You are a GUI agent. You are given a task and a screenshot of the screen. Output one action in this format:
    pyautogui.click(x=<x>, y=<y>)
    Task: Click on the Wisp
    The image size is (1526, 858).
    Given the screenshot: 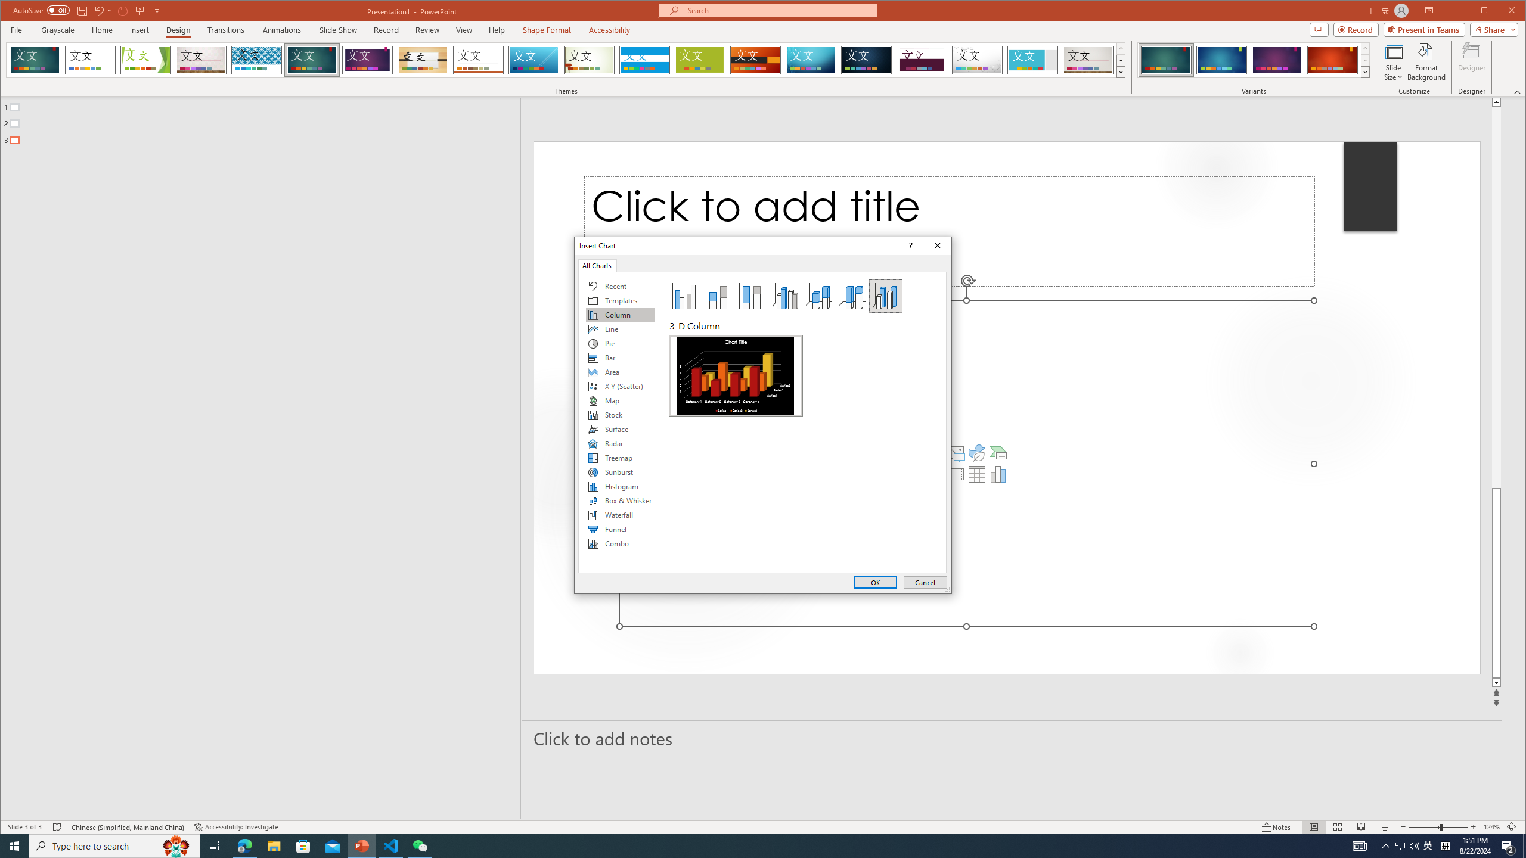 What is the action you would take?
    pyautogui.click(x=589, y=60)
    